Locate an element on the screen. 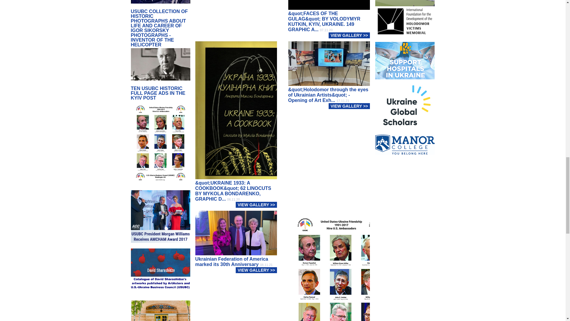 Image resolution: width=570 pixels, height=321 pixels. Support Hospitals in Ukraine is located at coordinates (405, 103).